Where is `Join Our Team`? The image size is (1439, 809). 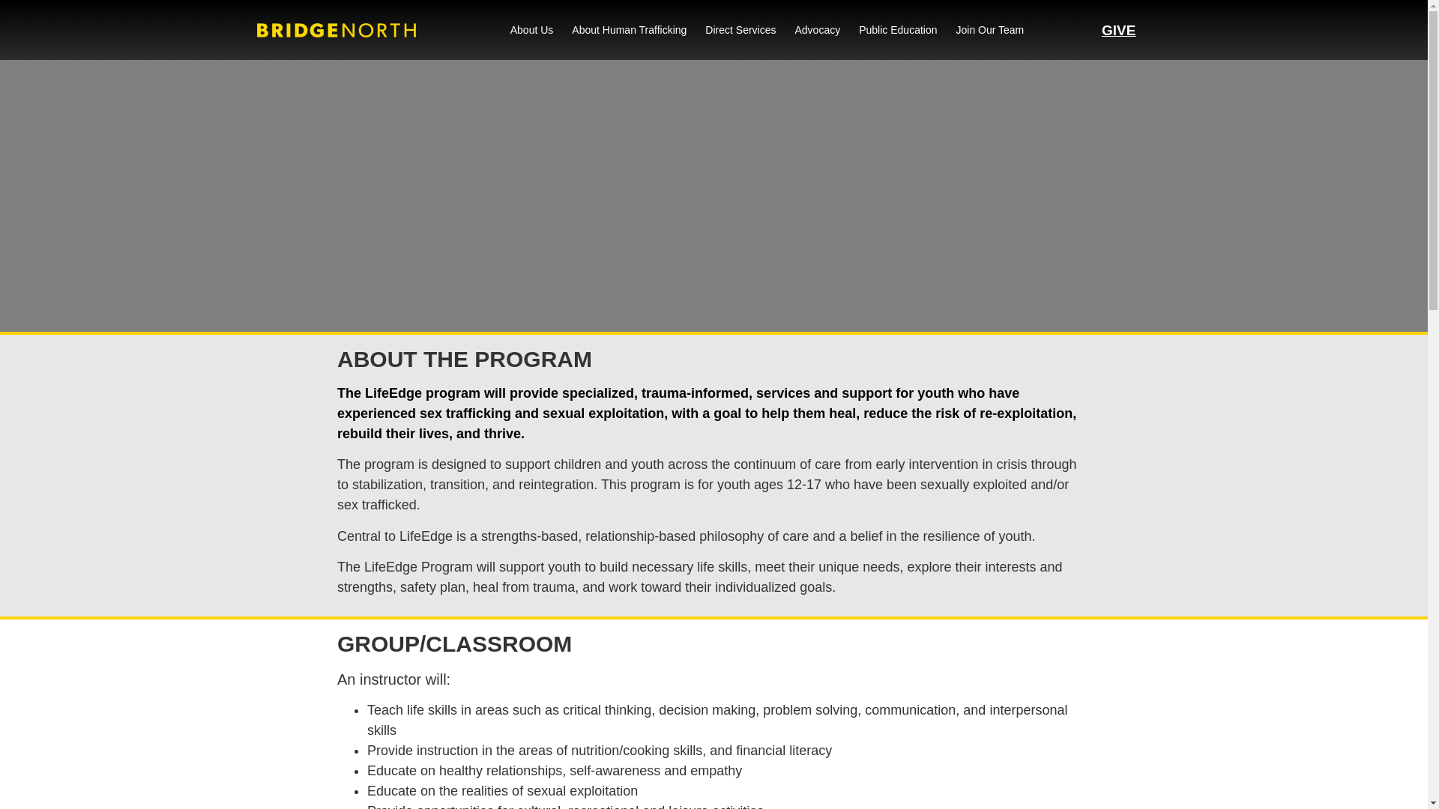 Join Our Team is located at coordinates (991, 30).